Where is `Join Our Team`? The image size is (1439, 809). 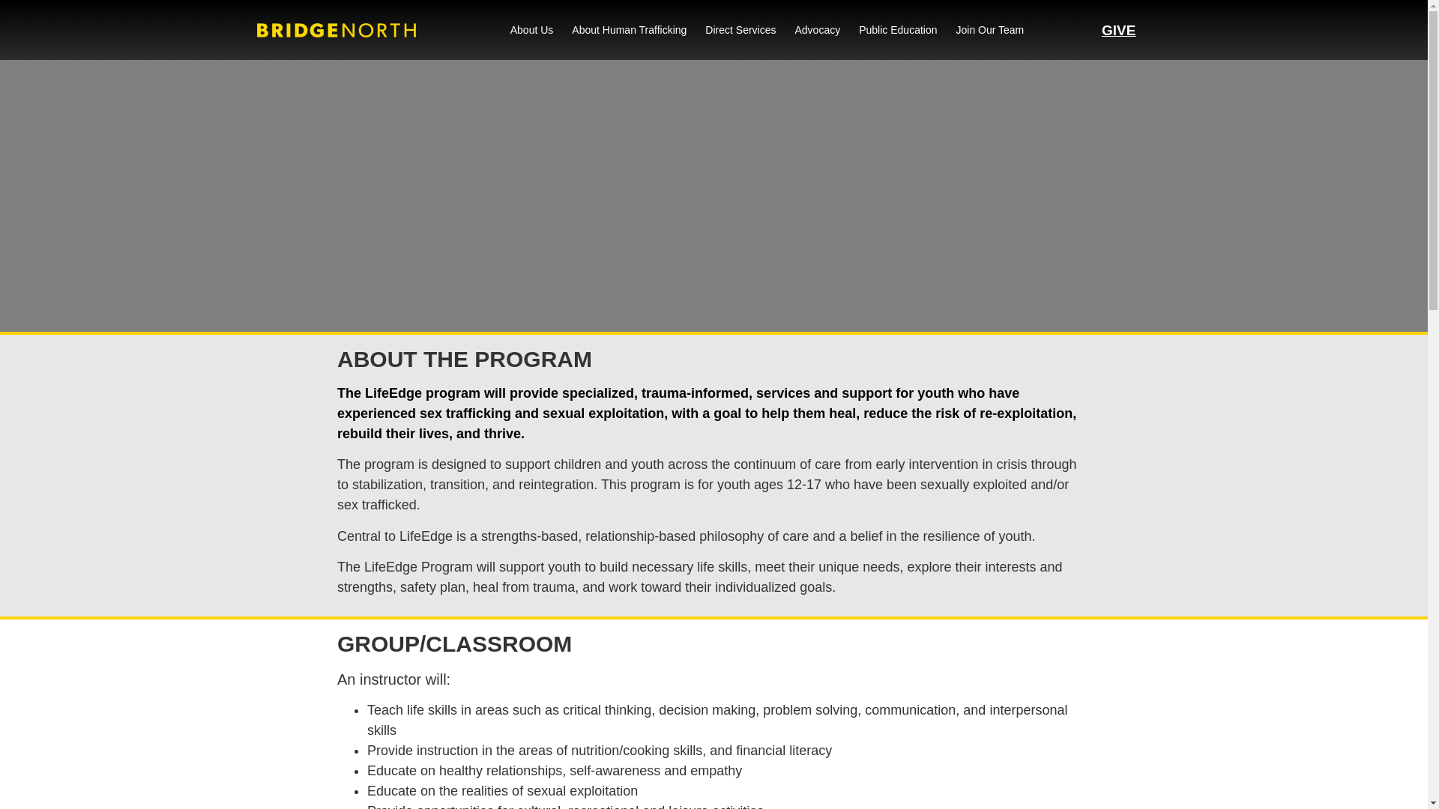 Join Our Team is located at coordinates (991, 30).